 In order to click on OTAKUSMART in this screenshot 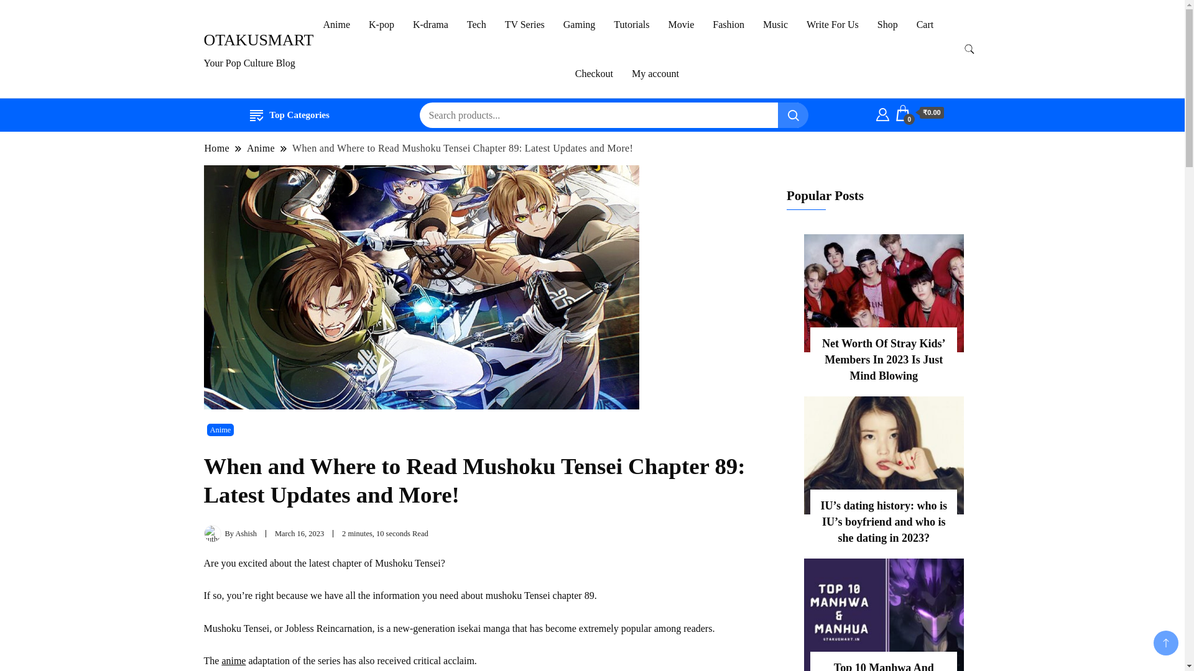, I will do `click(259, 40)`.